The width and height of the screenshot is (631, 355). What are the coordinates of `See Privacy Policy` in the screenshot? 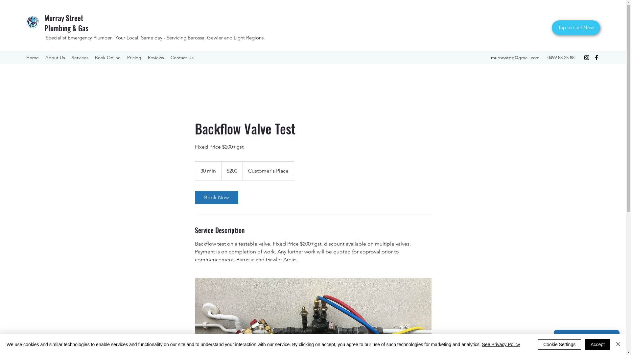 It's located at (501, 344).